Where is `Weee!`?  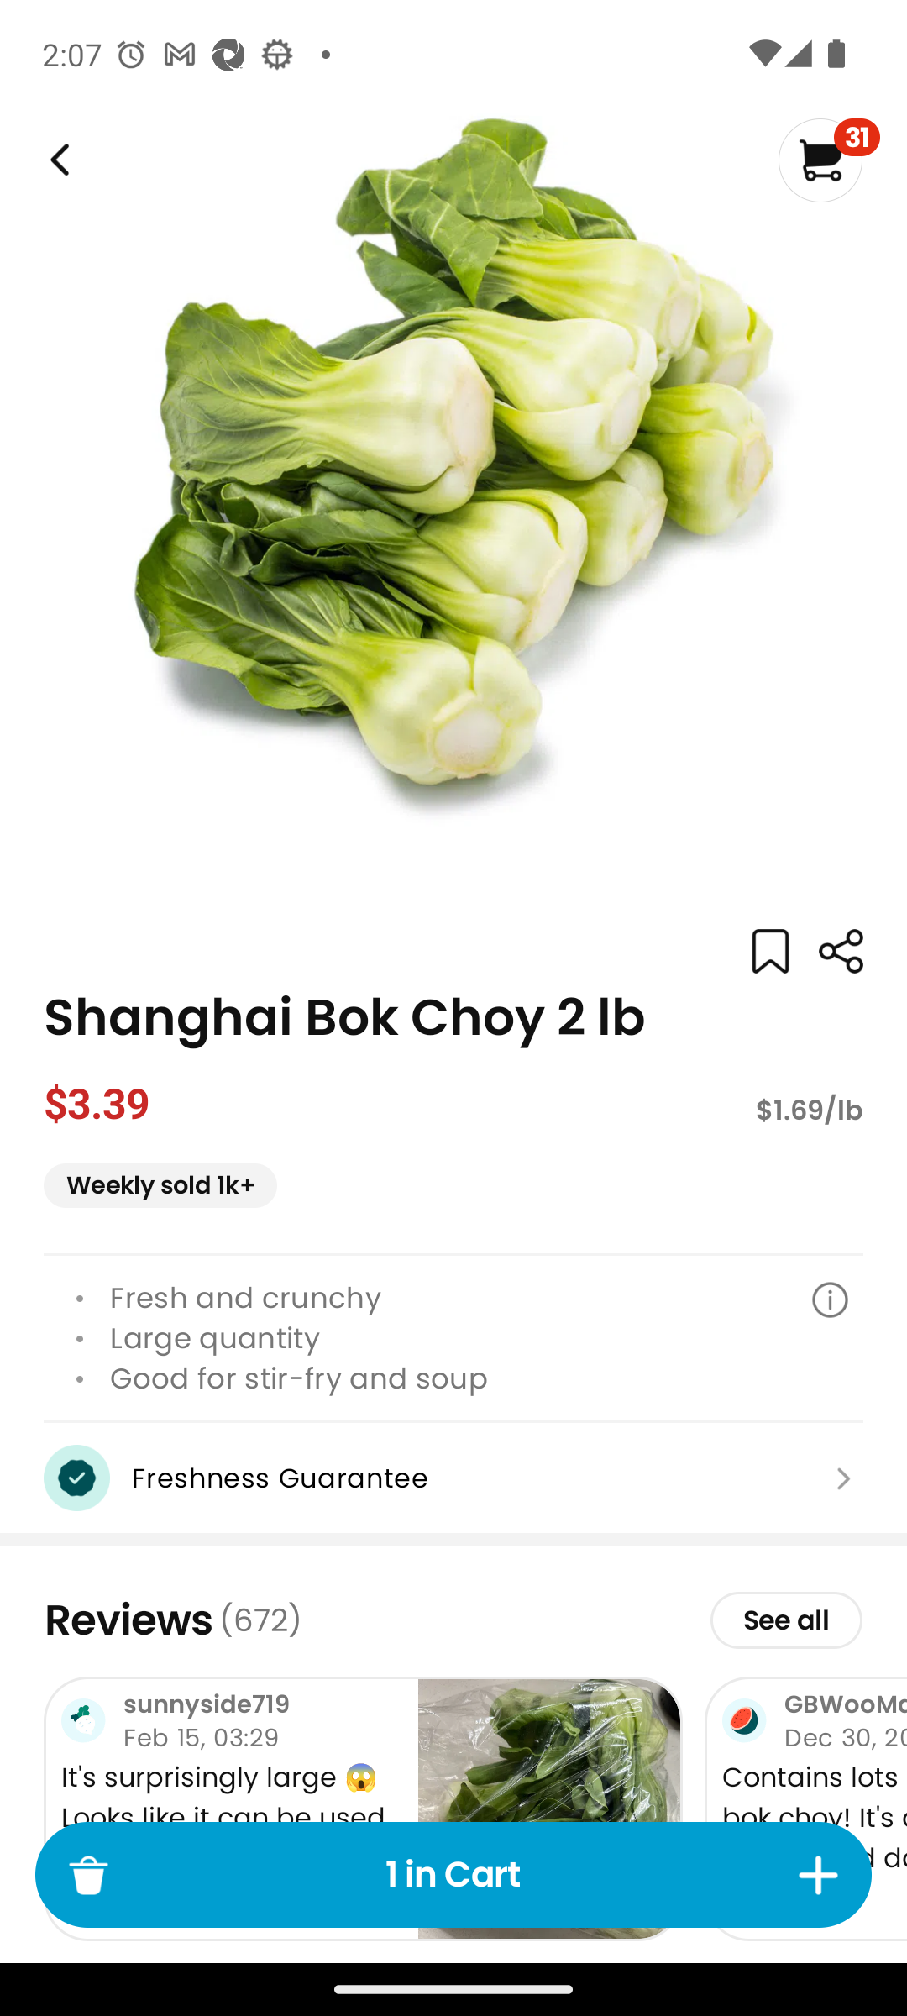 Weee! is located at coordinates (57, 160).